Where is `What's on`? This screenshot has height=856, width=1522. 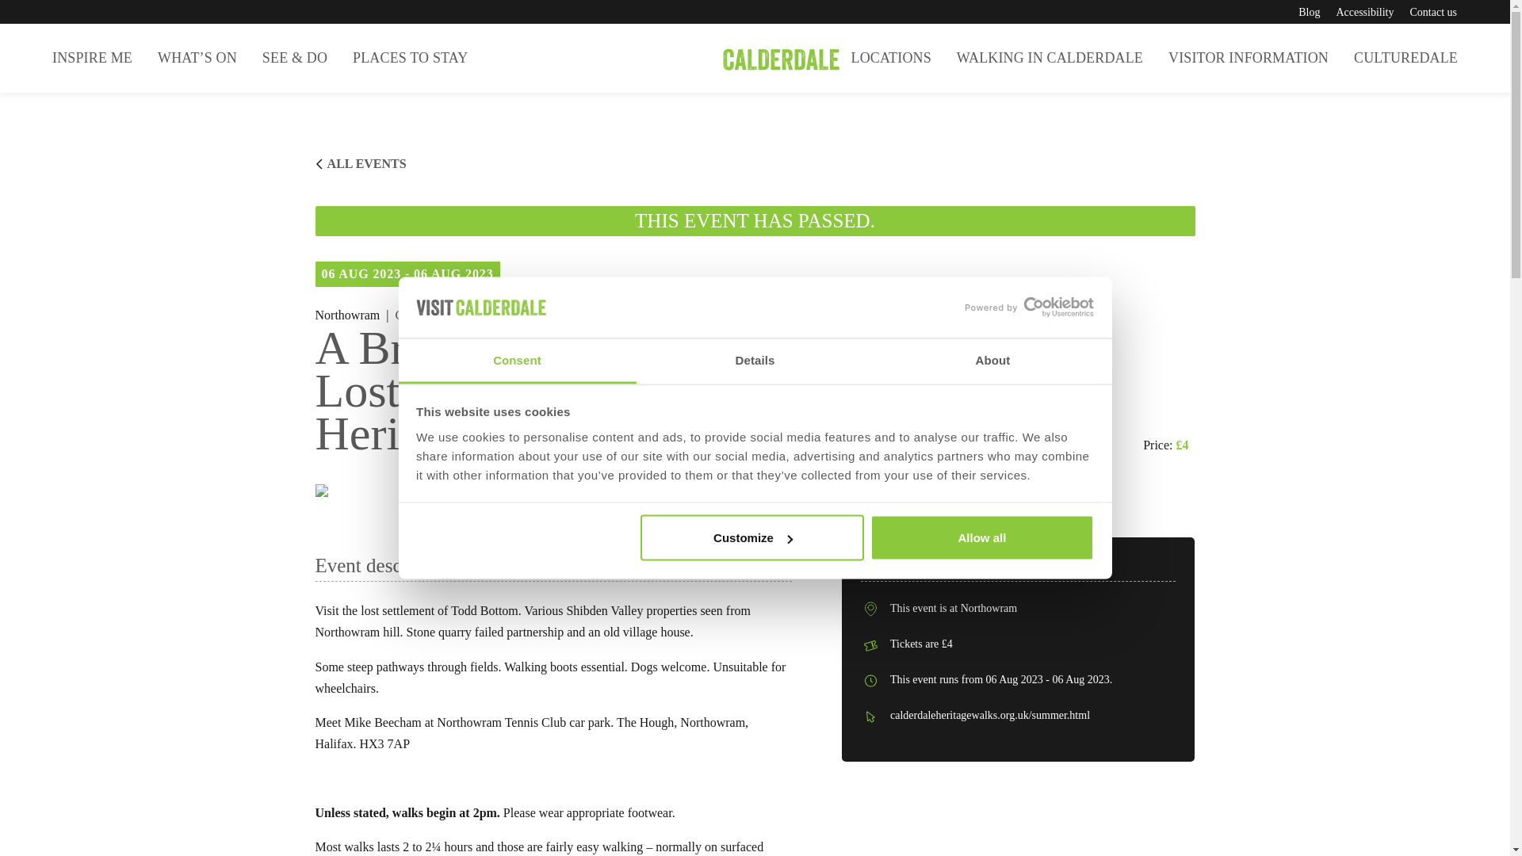
What's on is located at coordinates (197, 58).